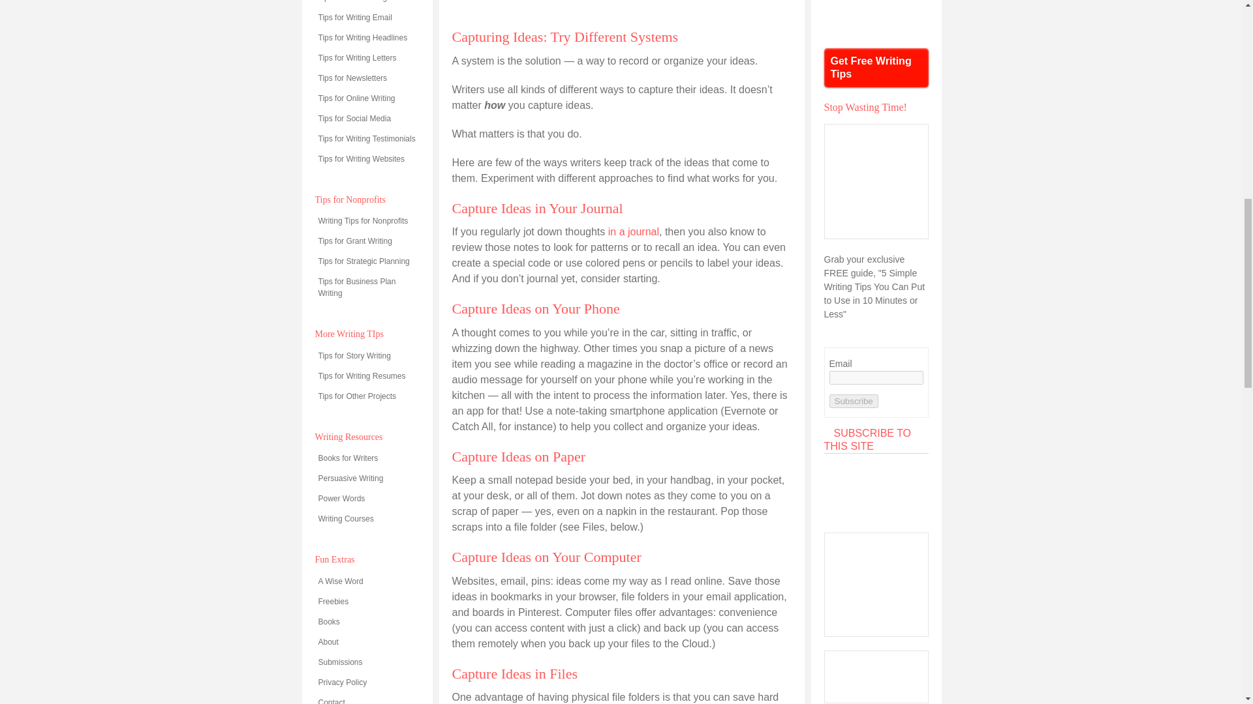  I want to click on in a journal, so click(633, 231).